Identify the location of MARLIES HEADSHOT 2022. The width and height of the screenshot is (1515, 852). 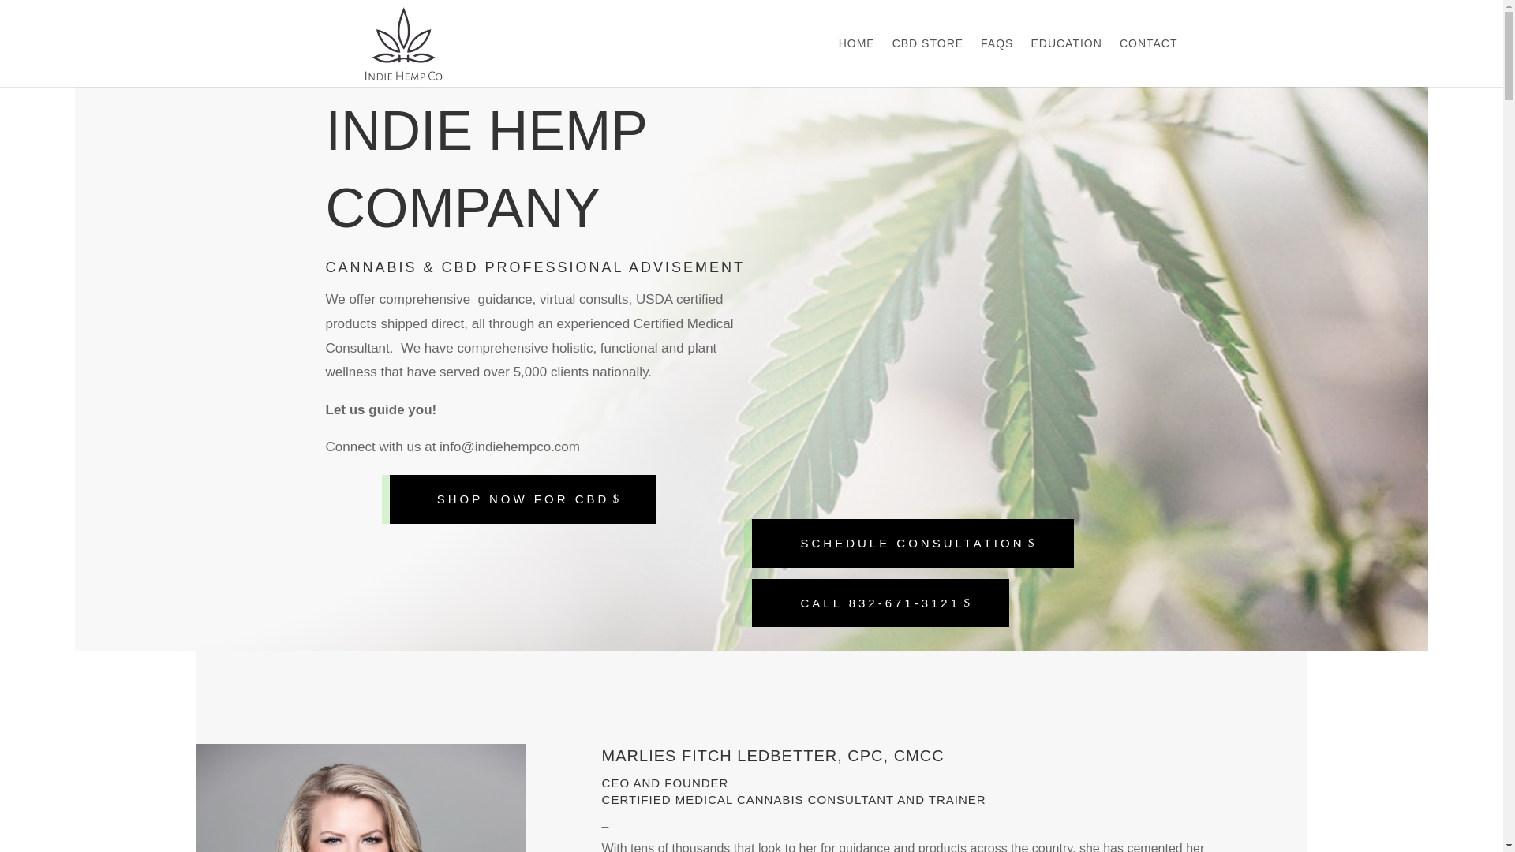
(360, 798).